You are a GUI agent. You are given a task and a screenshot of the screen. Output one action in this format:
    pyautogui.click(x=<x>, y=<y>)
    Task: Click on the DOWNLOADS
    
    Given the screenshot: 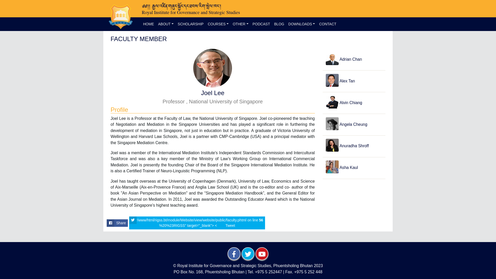 What is the action you would take?
    pyautogui.click(x=302, y=24)
    